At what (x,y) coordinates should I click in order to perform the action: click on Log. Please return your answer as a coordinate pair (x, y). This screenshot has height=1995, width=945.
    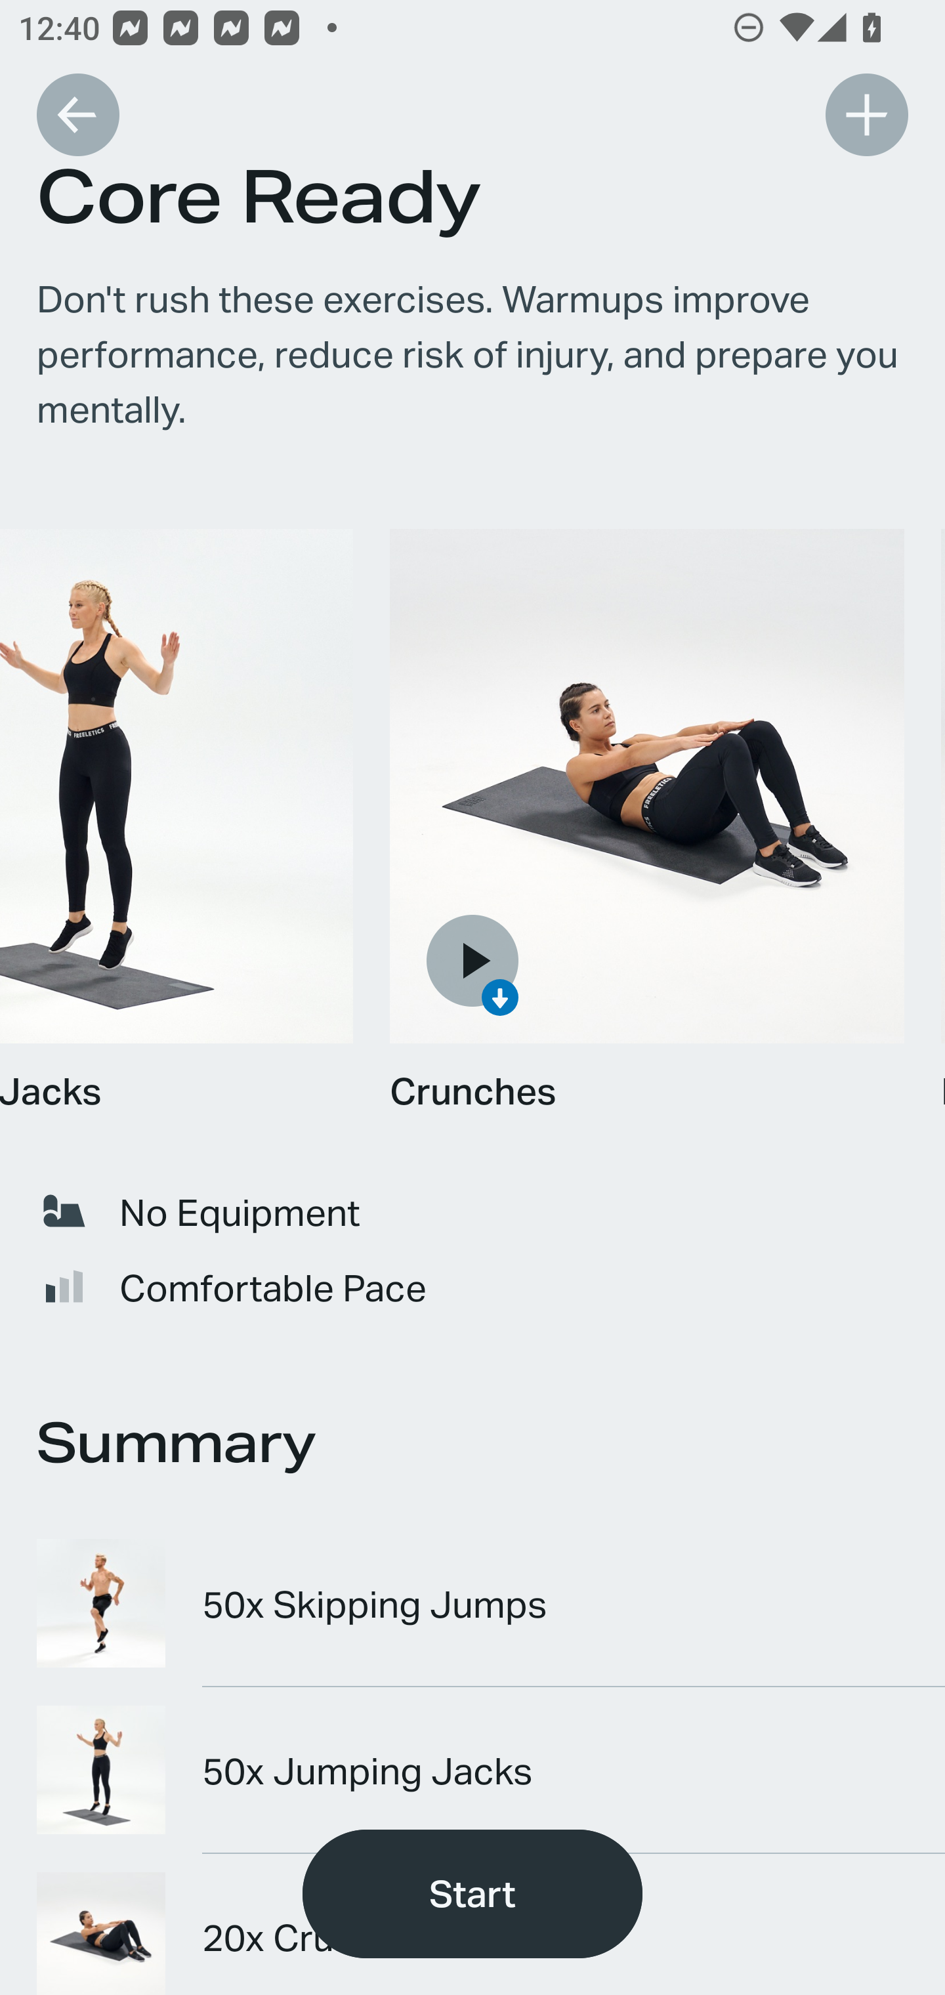
    Looking at the image, I should click on (866, 114).